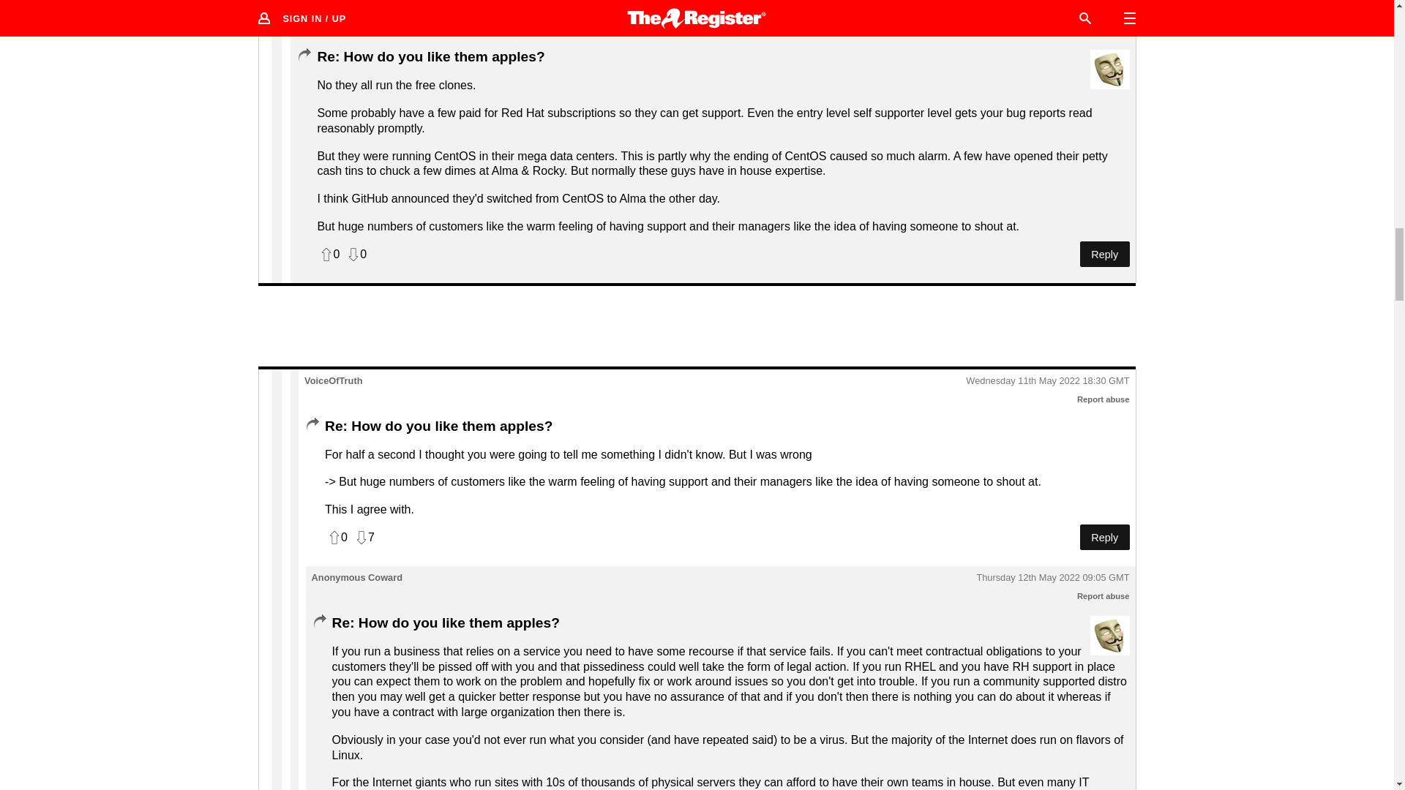 The height and width of the screenshot is (790, 1405). I want to click on Report abuse, so click(1104, 29).